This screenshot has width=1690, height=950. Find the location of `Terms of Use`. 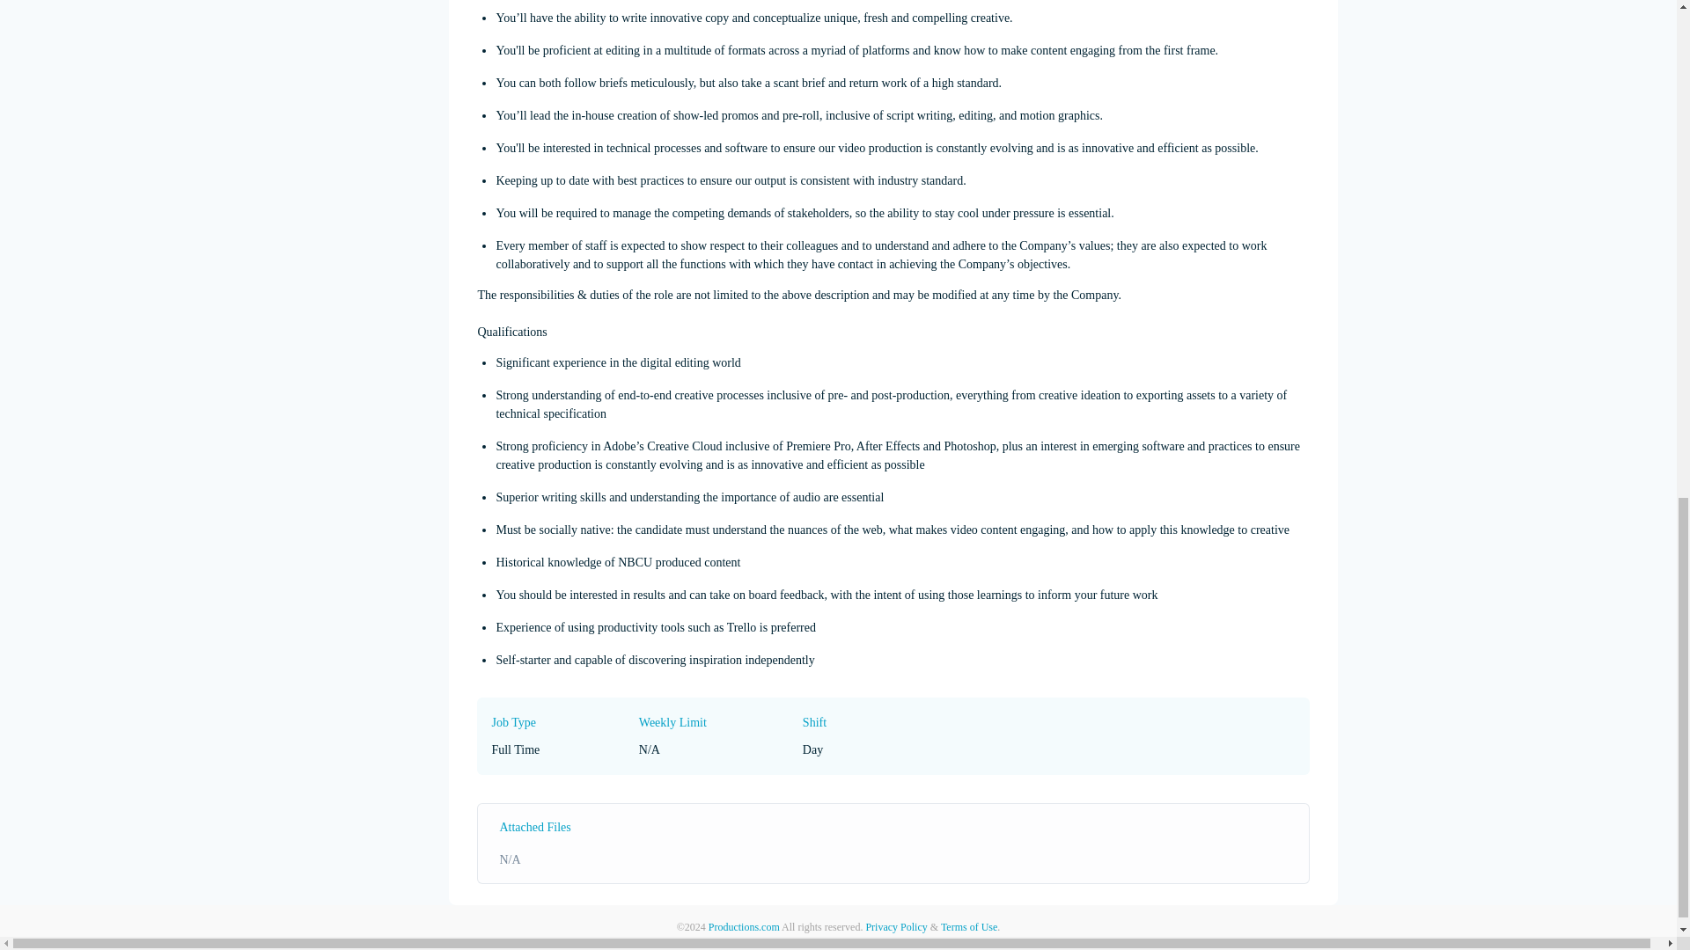

Terms of Use is located at coordinates (968, 926).